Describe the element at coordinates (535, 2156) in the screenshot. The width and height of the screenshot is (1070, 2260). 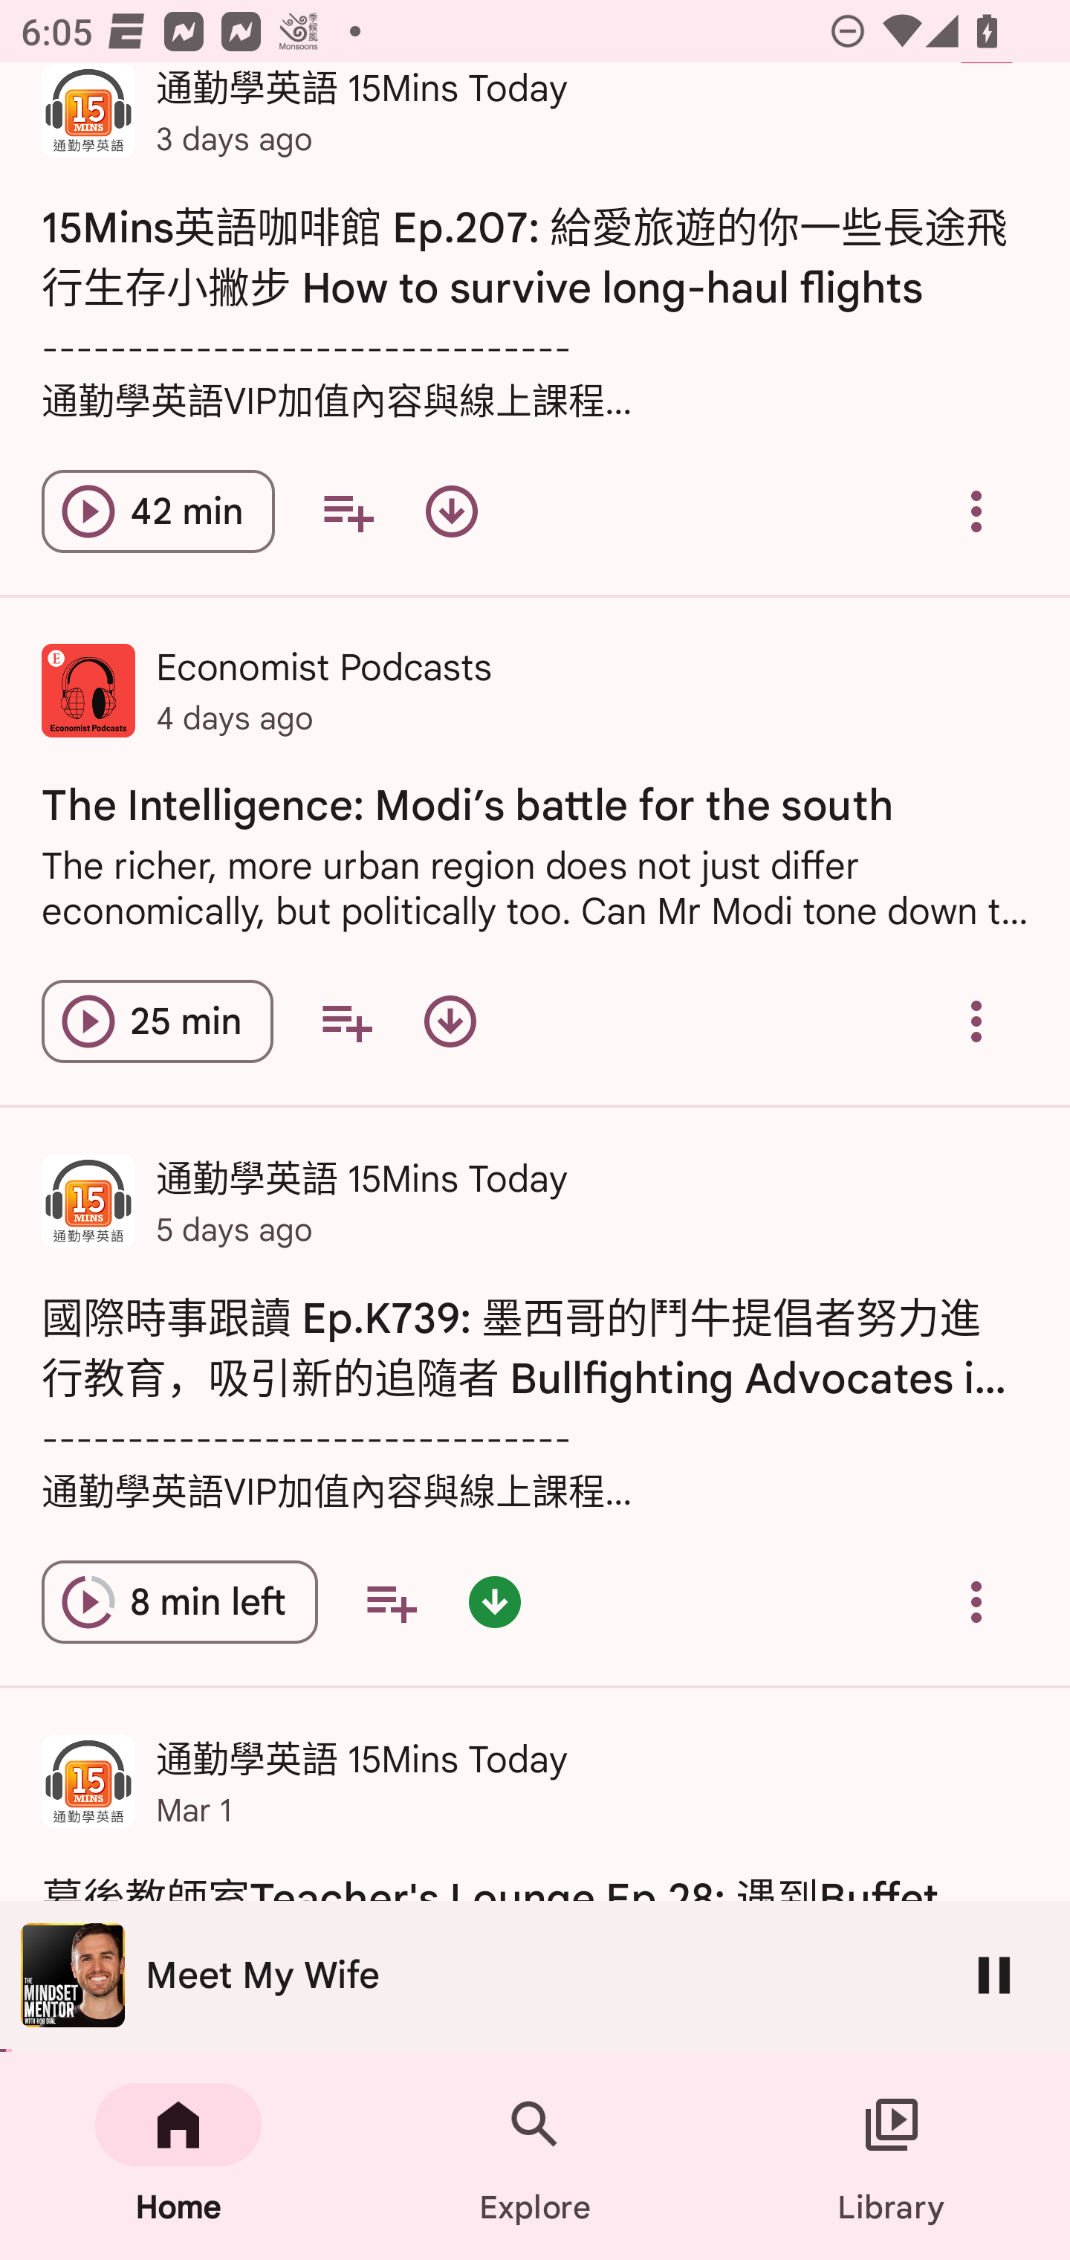
I see `Explore` at that location.